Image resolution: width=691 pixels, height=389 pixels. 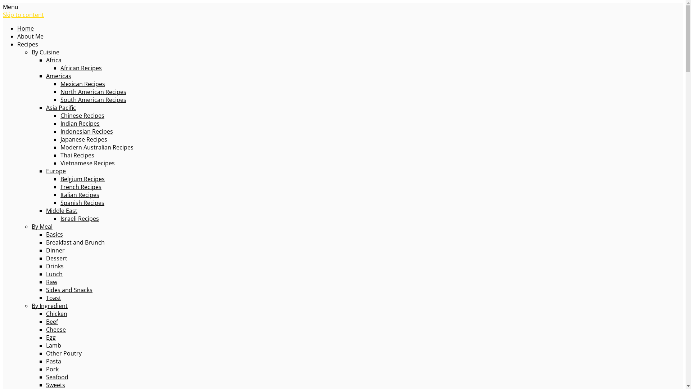 What do you see at coordinates (62, 211) in the screenshot?
I see `Middle East` at bounding box center [62, 211].